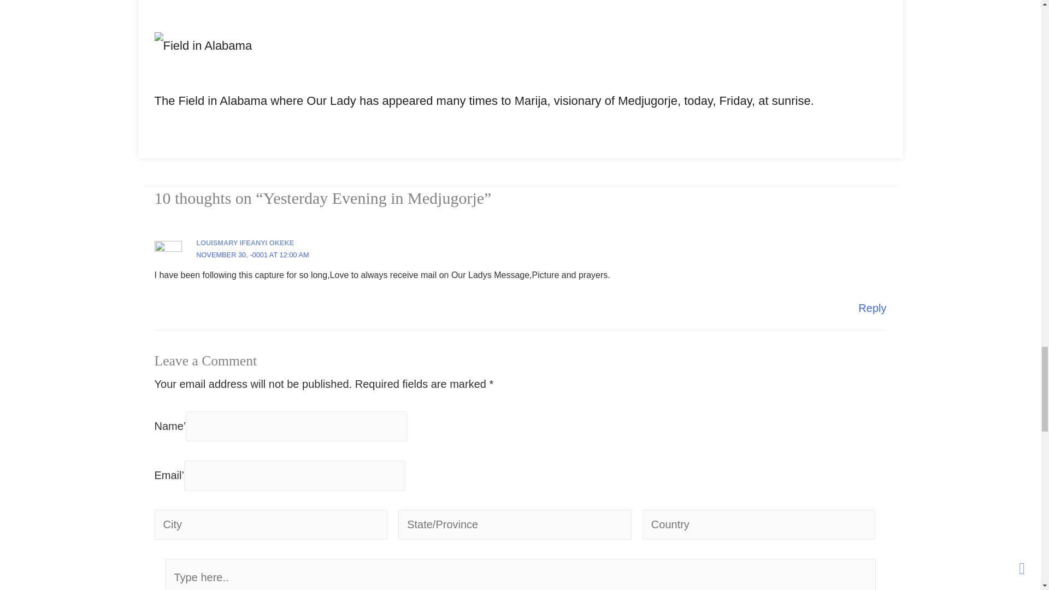  I want to click on Reply, so click(872, 308).